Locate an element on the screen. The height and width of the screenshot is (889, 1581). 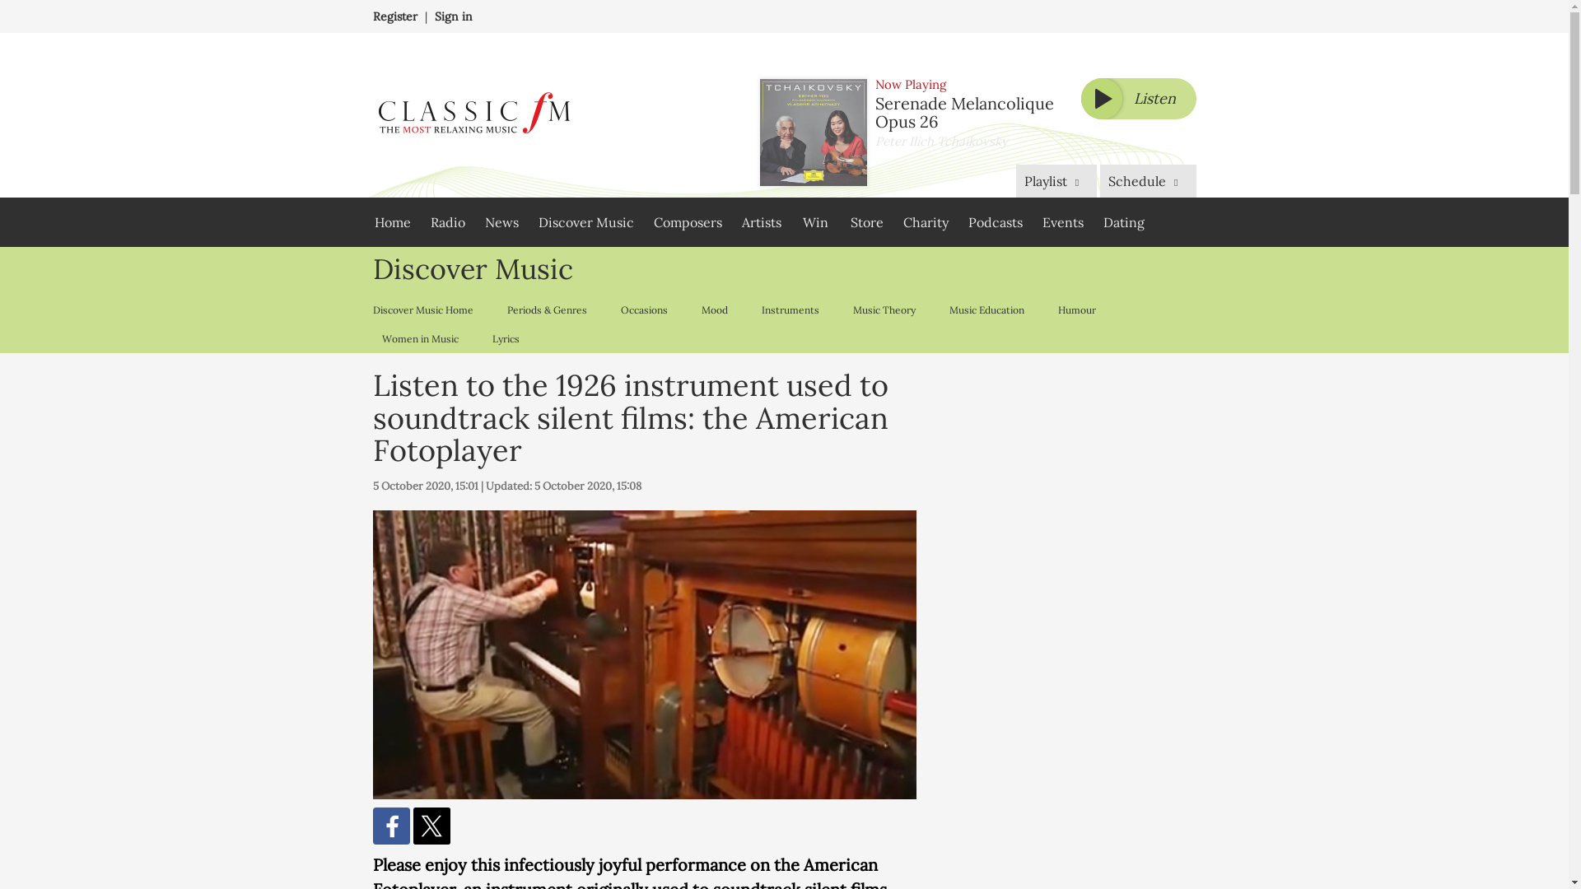
Charity is located at coordinates (926, 222).